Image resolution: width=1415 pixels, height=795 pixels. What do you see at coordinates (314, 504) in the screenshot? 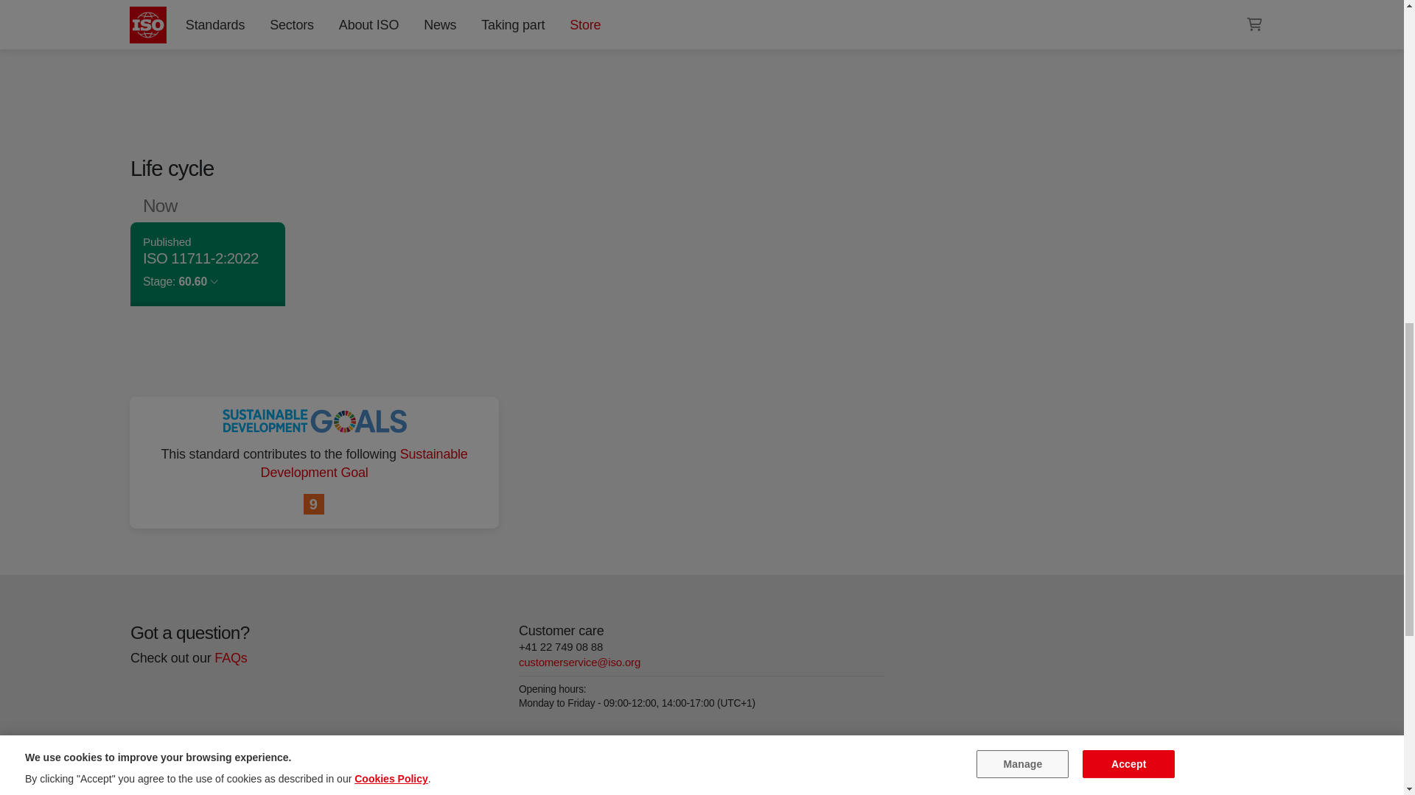
I see `Industry, Innovation and Infrastructure` at bounding box center [314, 504].